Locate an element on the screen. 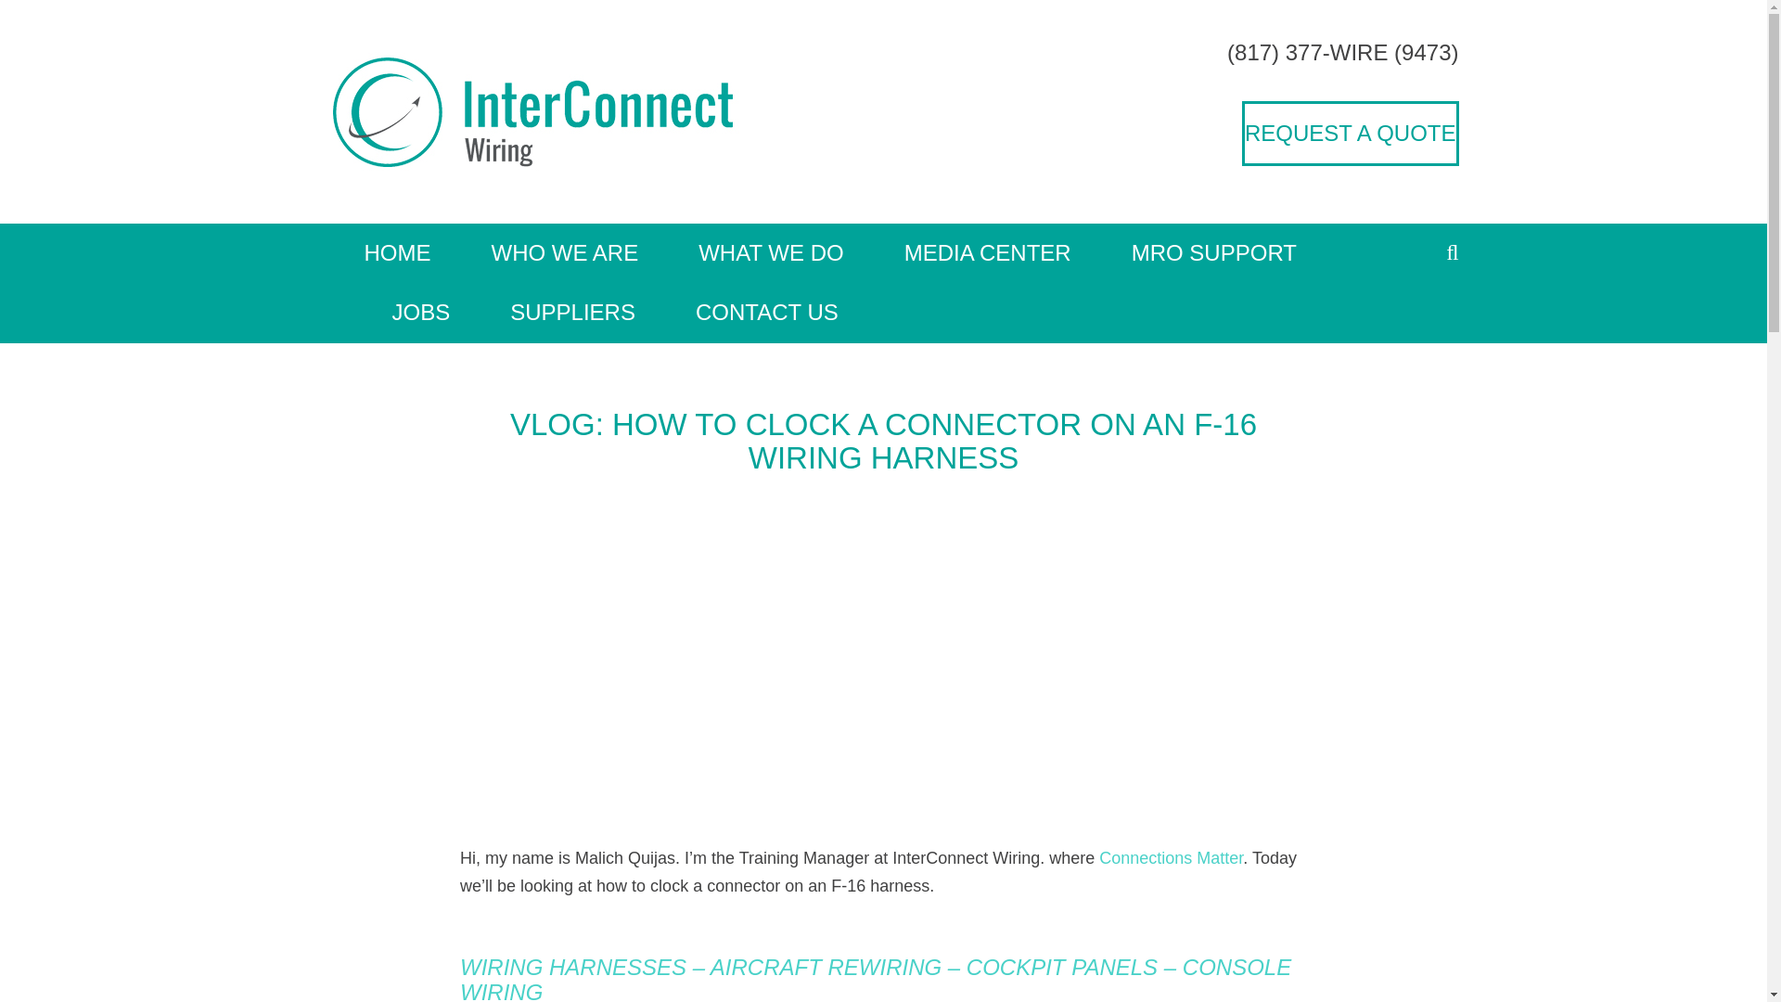 The width and height of the screenshot is (1781, 1002). MRO SUPPORT is located at coordinates (1214, 252).